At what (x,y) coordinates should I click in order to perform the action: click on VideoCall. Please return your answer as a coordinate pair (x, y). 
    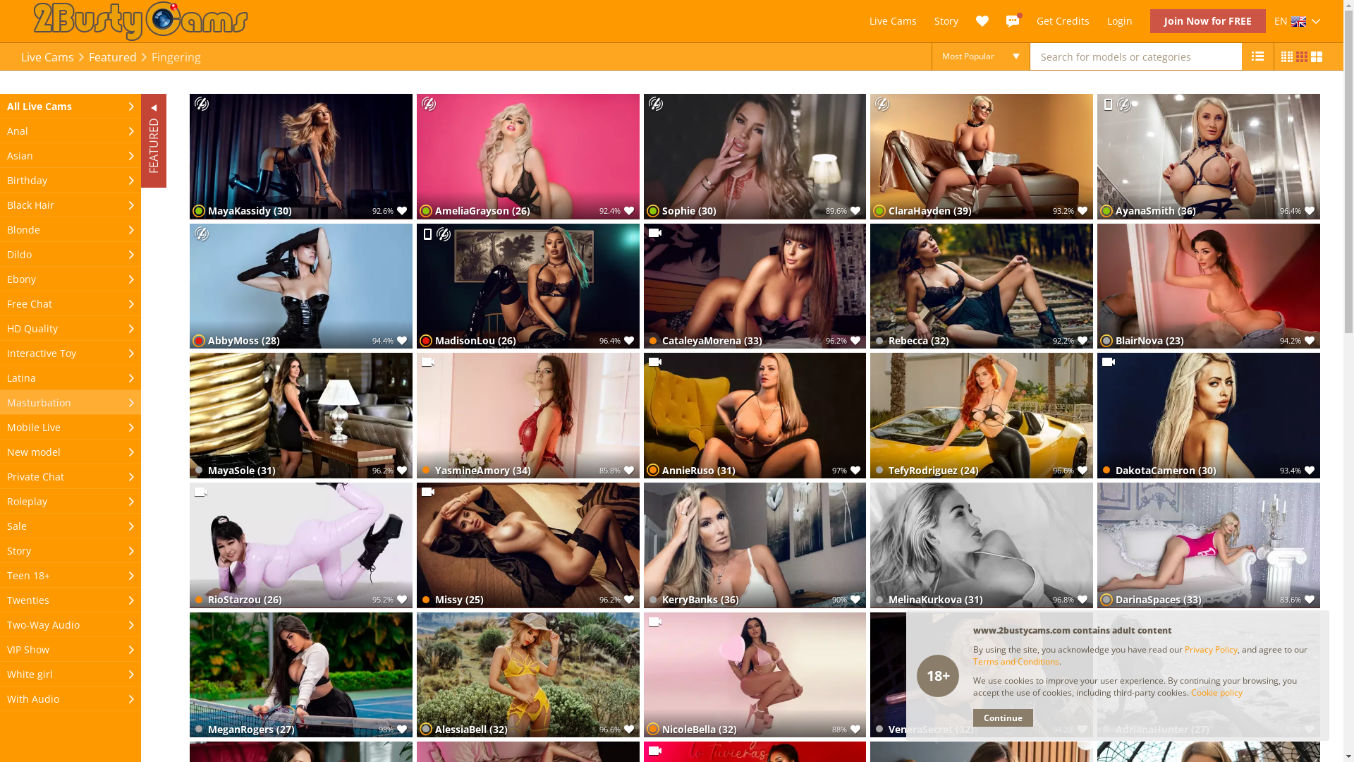
    Looking at the image, I should click on (428, 361).